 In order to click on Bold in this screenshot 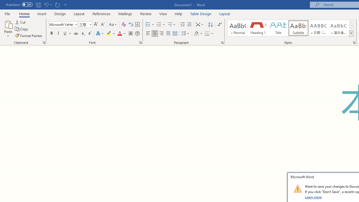, I will do `click(51, 34)`.